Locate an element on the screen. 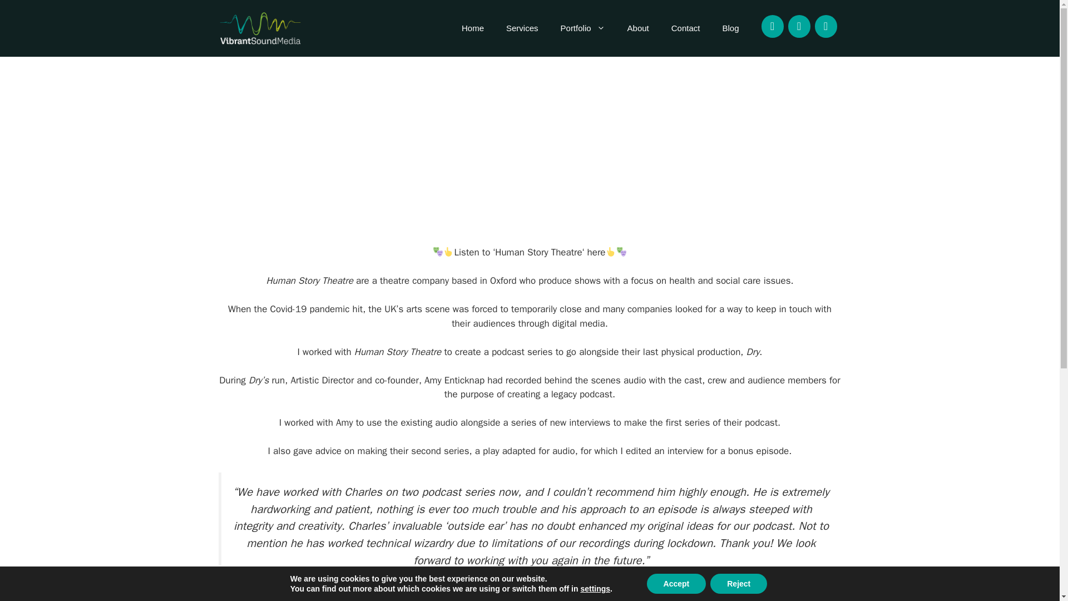  Contact is located at coordinates (685, 28).